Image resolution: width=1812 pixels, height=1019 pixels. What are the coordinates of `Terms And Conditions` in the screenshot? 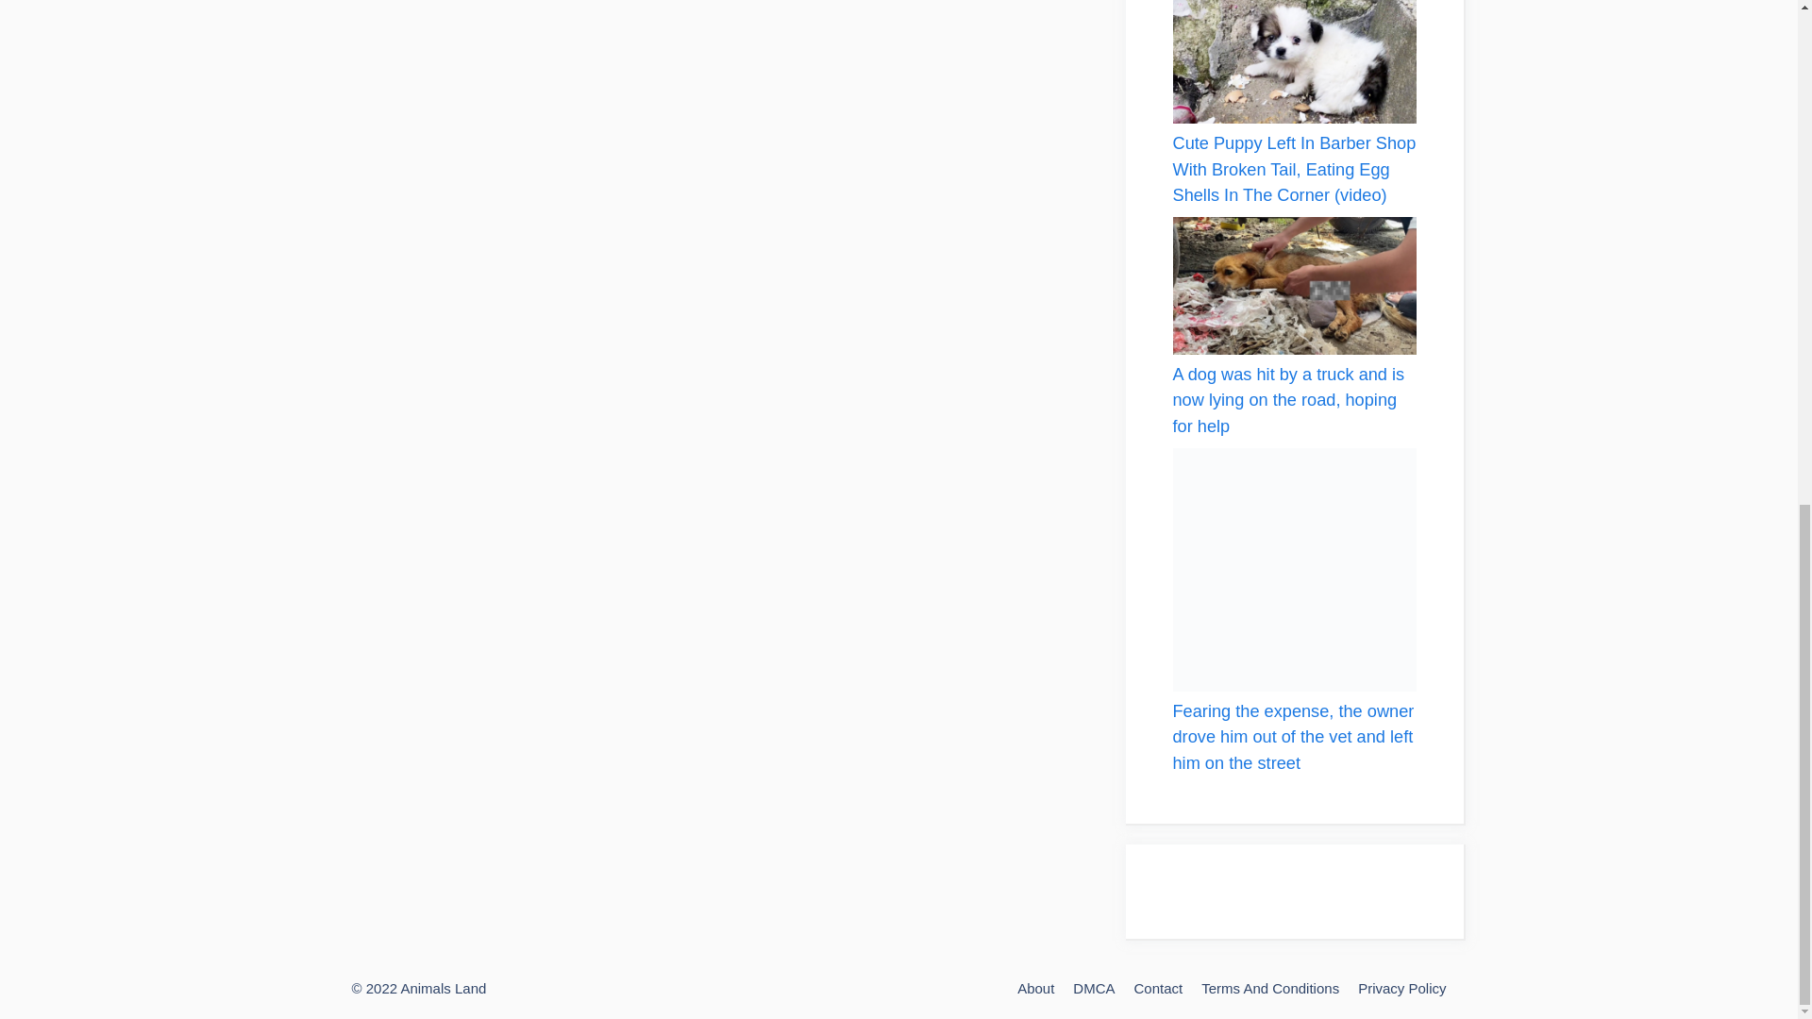 It's located at (1269, 988).